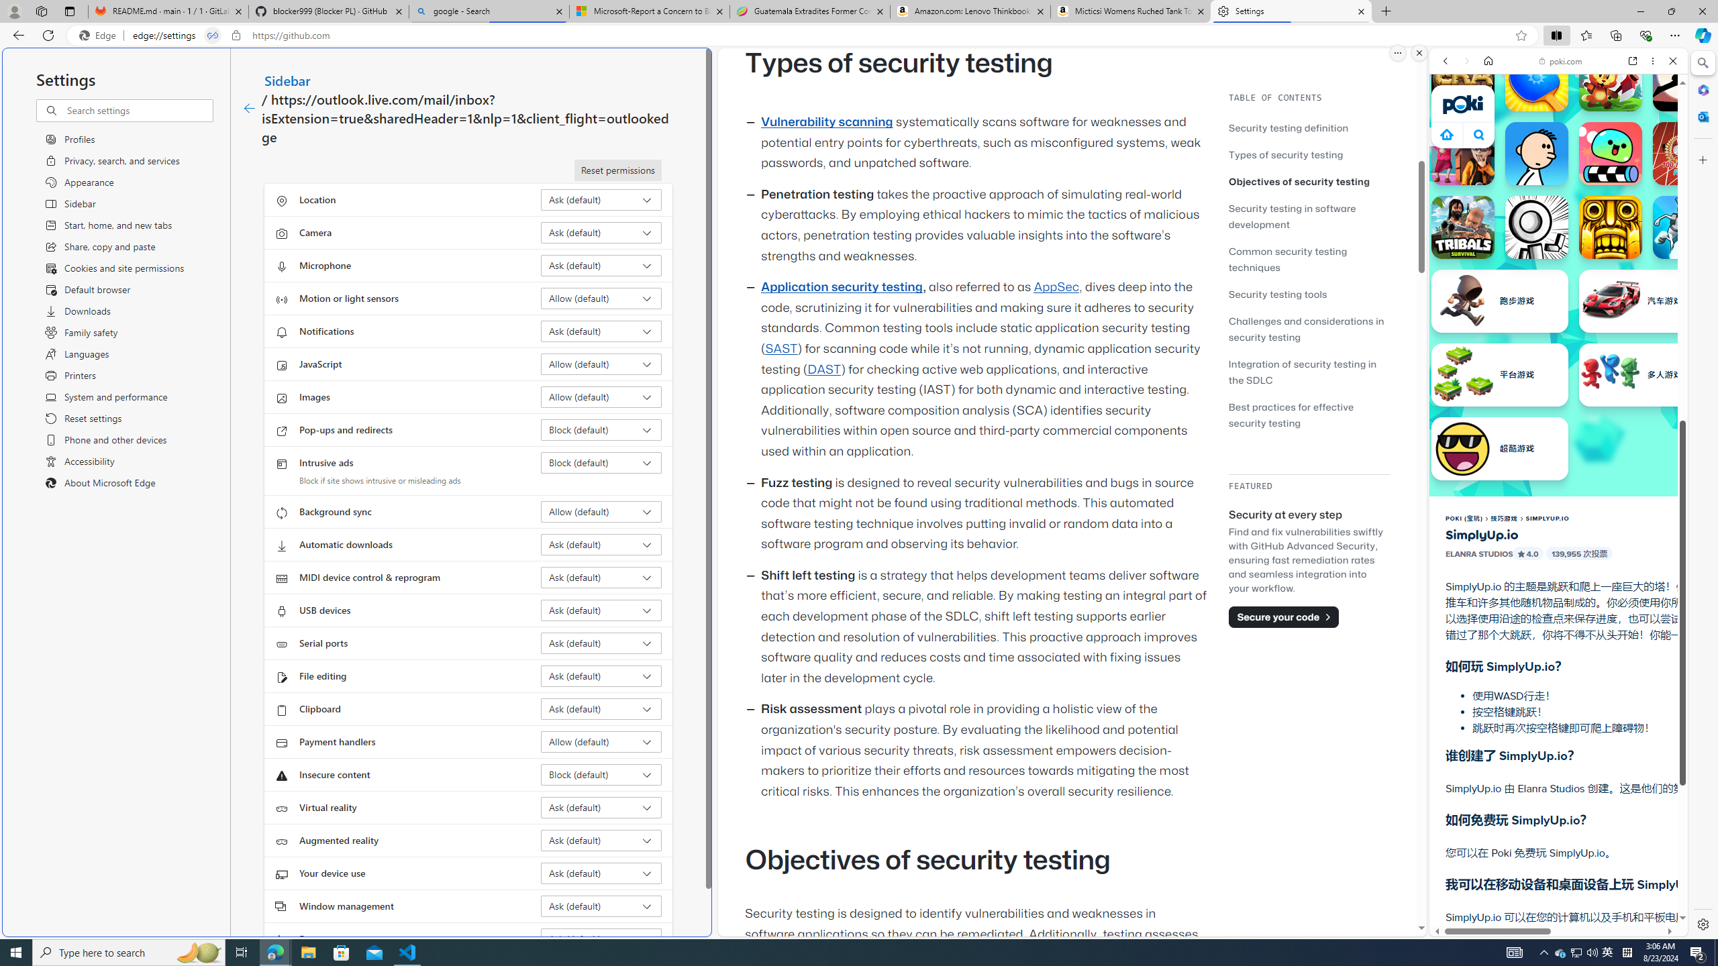  Describe the element at coordinates (1284, 616) in the screenshot. I see `Secure your code` at that location.